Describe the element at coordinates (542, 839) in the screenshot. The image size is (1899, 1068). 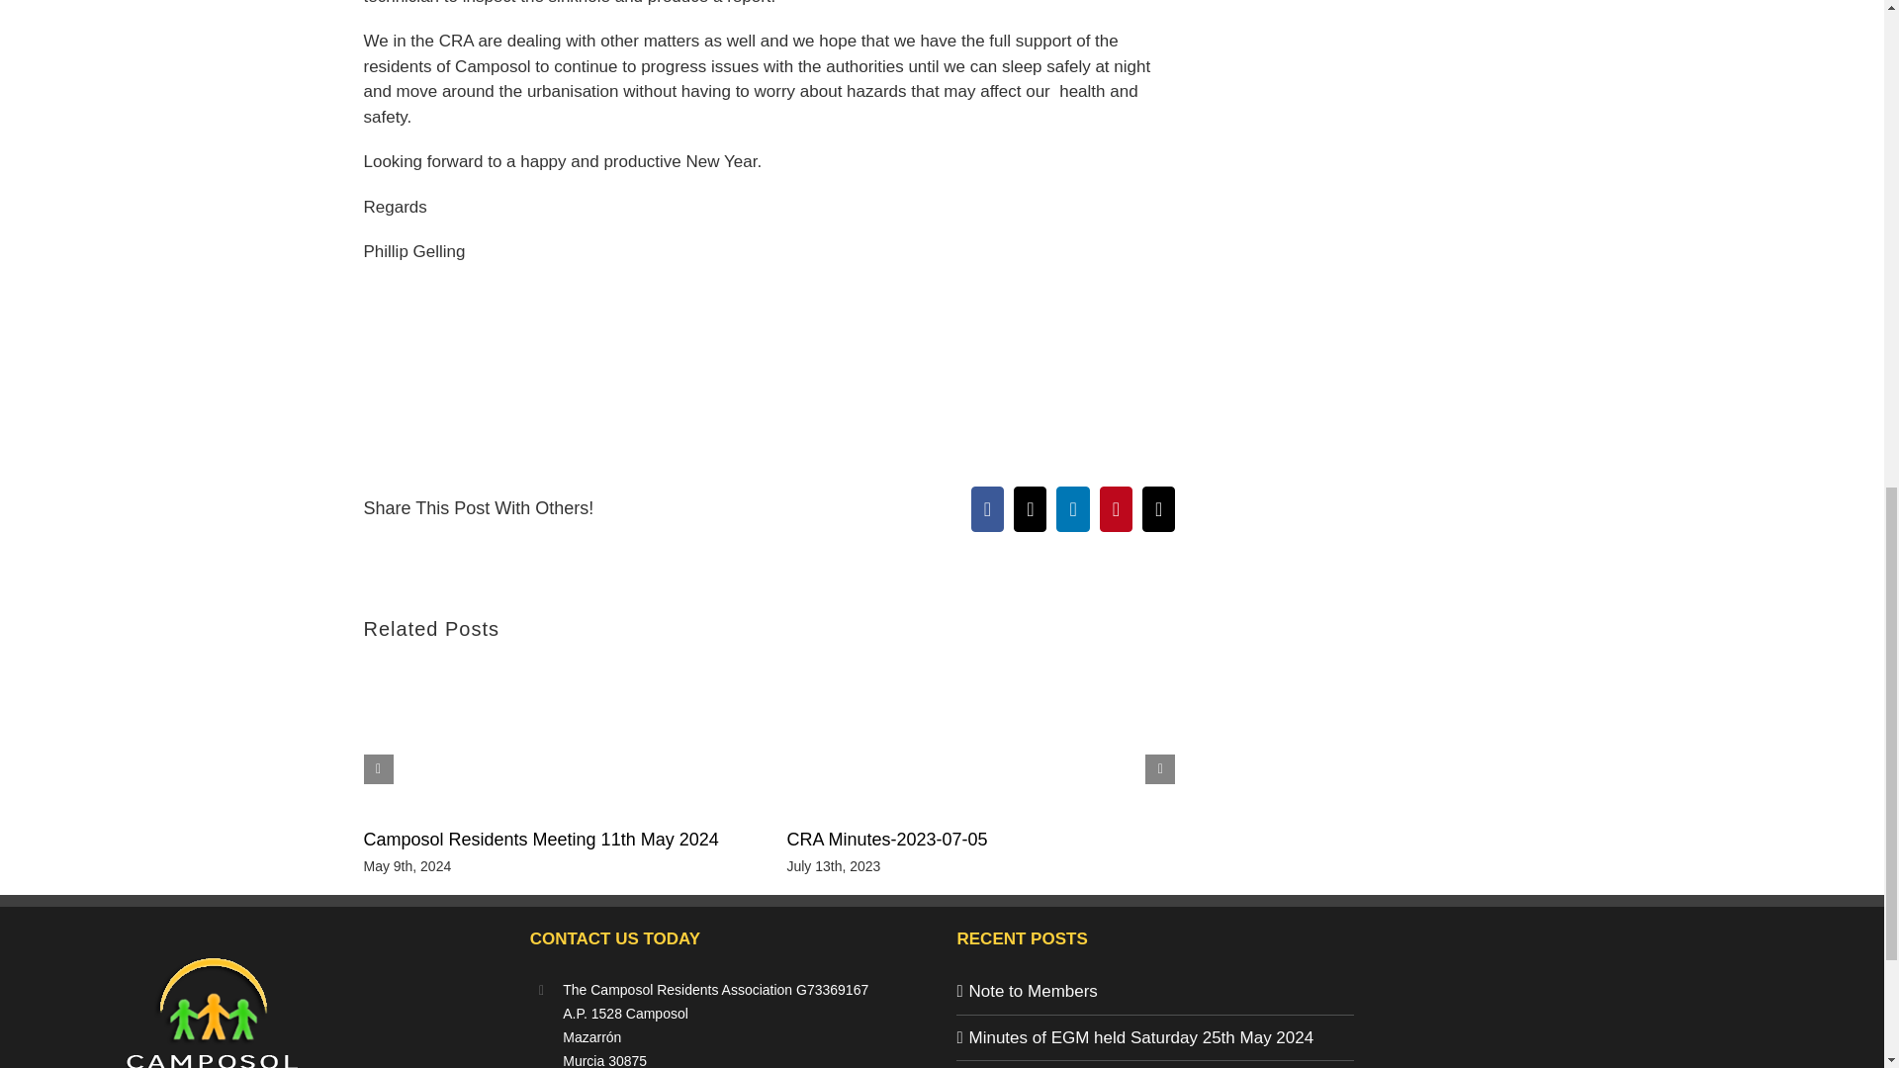
I see `Camposol Residents Meeting 11th May 2024` at that location.